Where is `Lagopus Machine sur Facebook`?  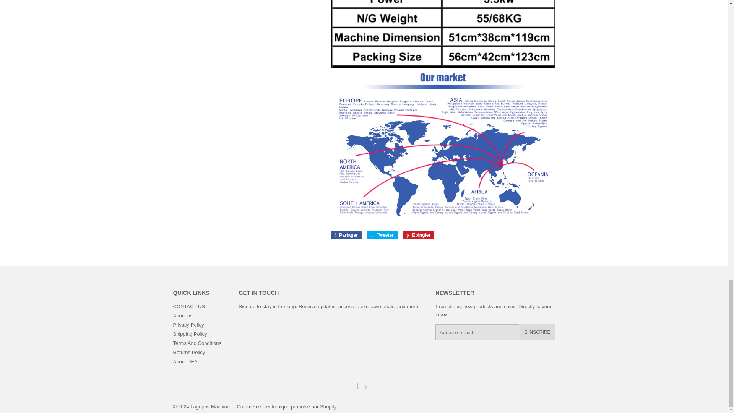
Lagopus Machine sur Facebook is located at coordinates (357, 387).